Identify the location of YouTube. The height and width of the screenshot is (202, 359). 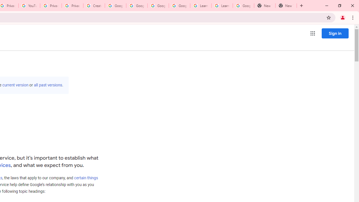
(29, 6).